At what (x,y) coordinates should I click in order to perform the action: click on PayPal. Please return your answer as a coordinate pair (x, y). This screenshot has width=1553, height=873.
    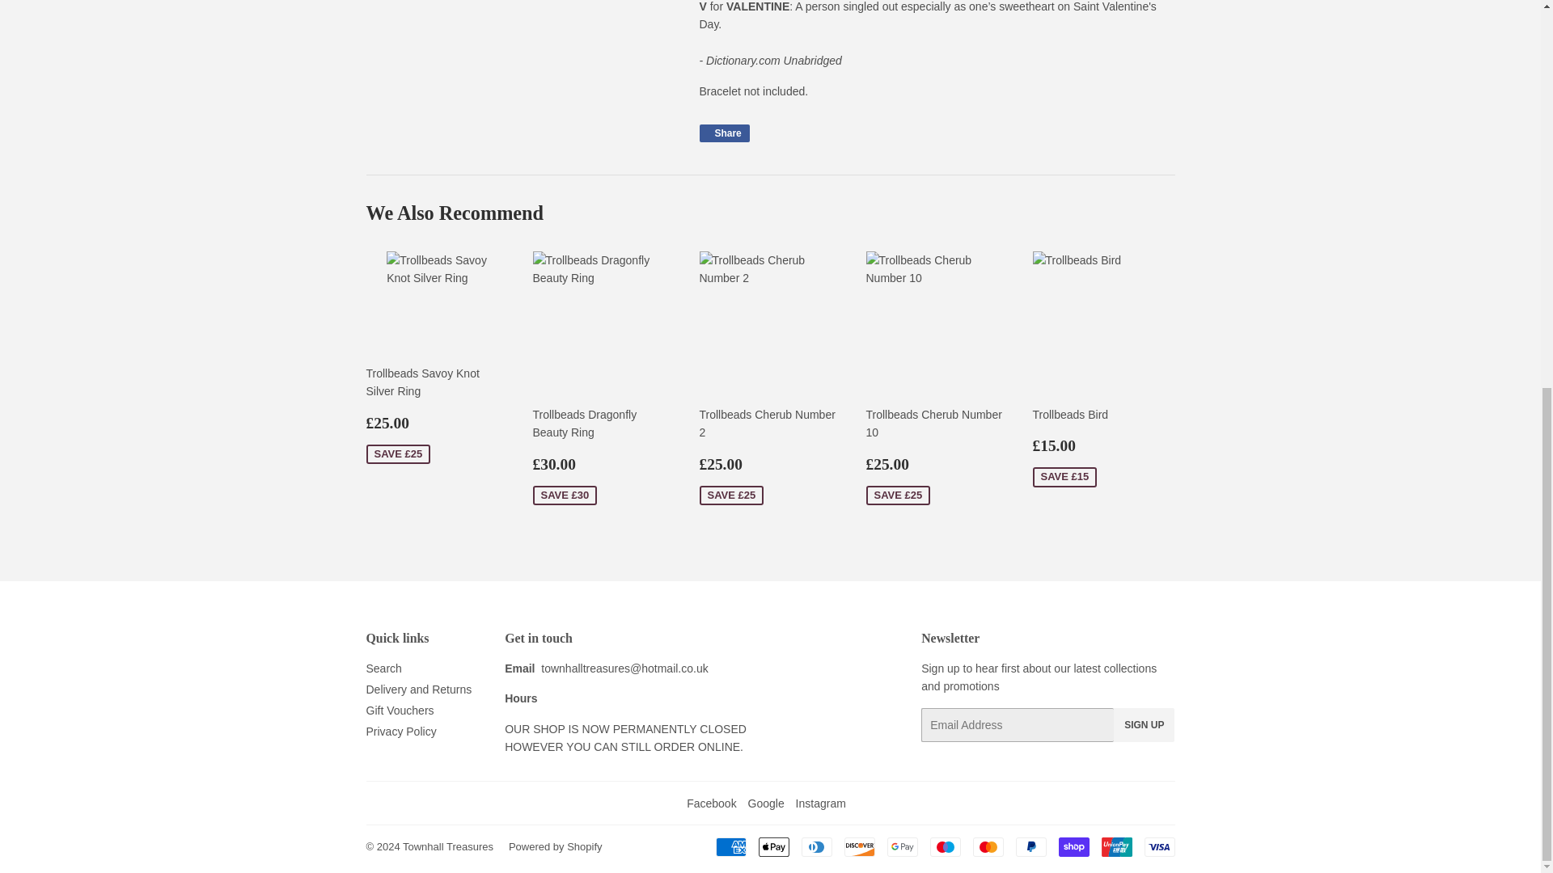
    Looking at the image, I should click on (1030, 846).